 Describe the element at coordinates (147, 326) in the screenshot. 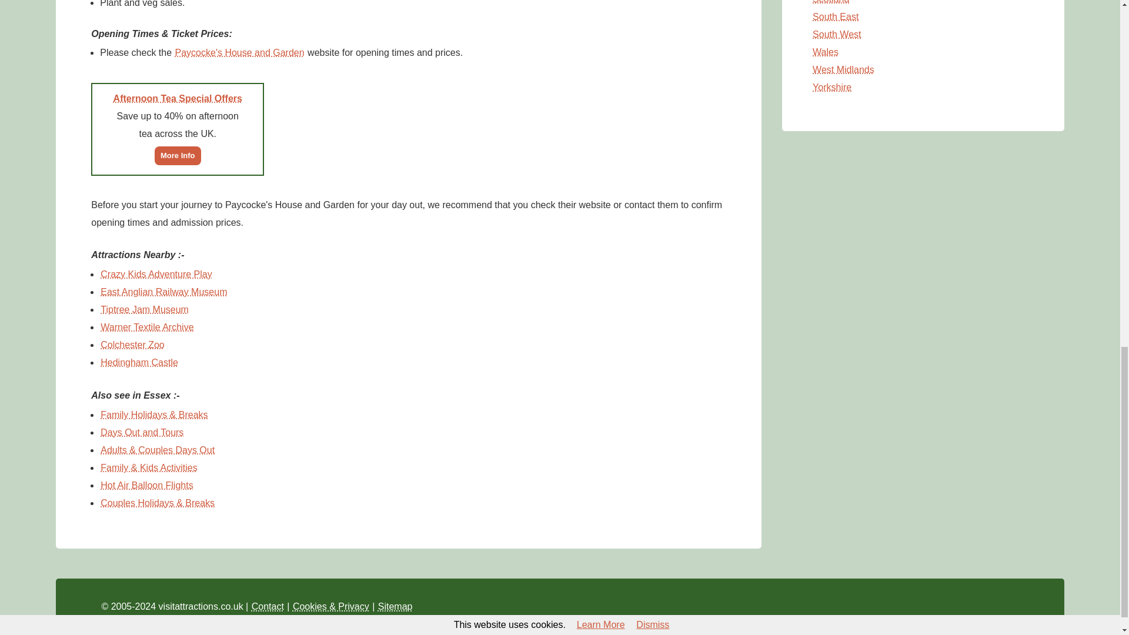

I see `Warner Textile Archive` at that location.